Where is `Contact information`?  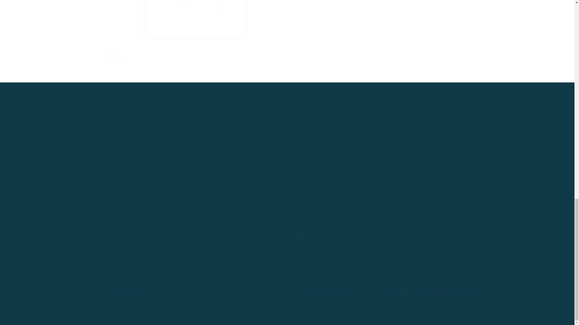
Contact information is located at coordinates (212, 317).